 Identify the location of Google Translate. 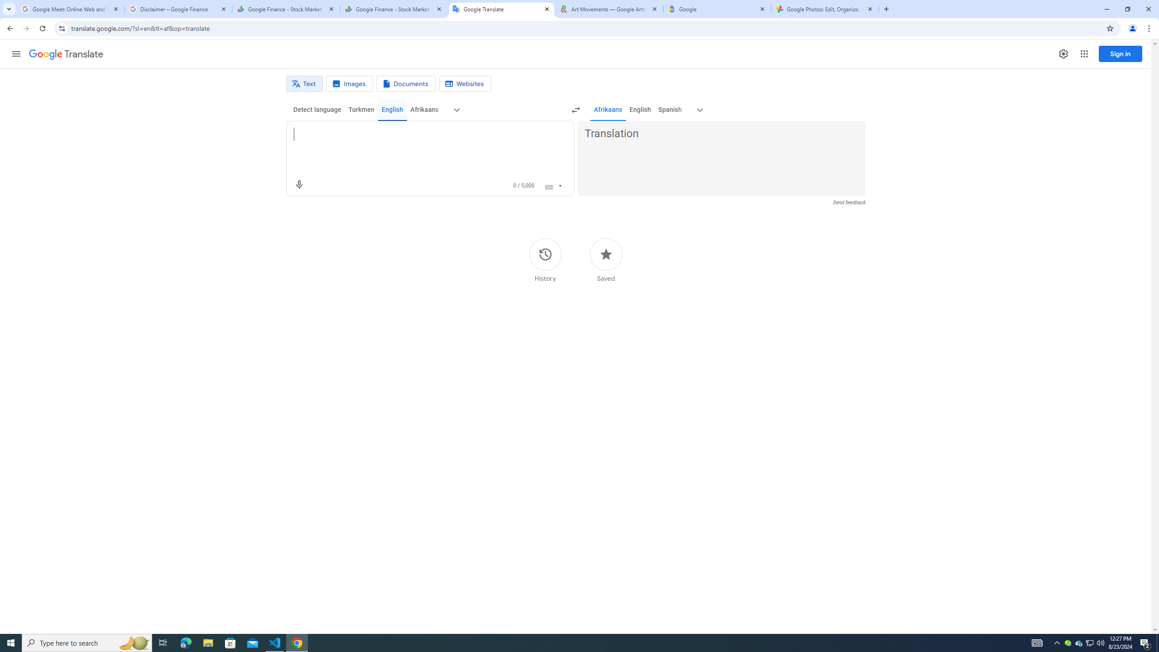
(502, 9).